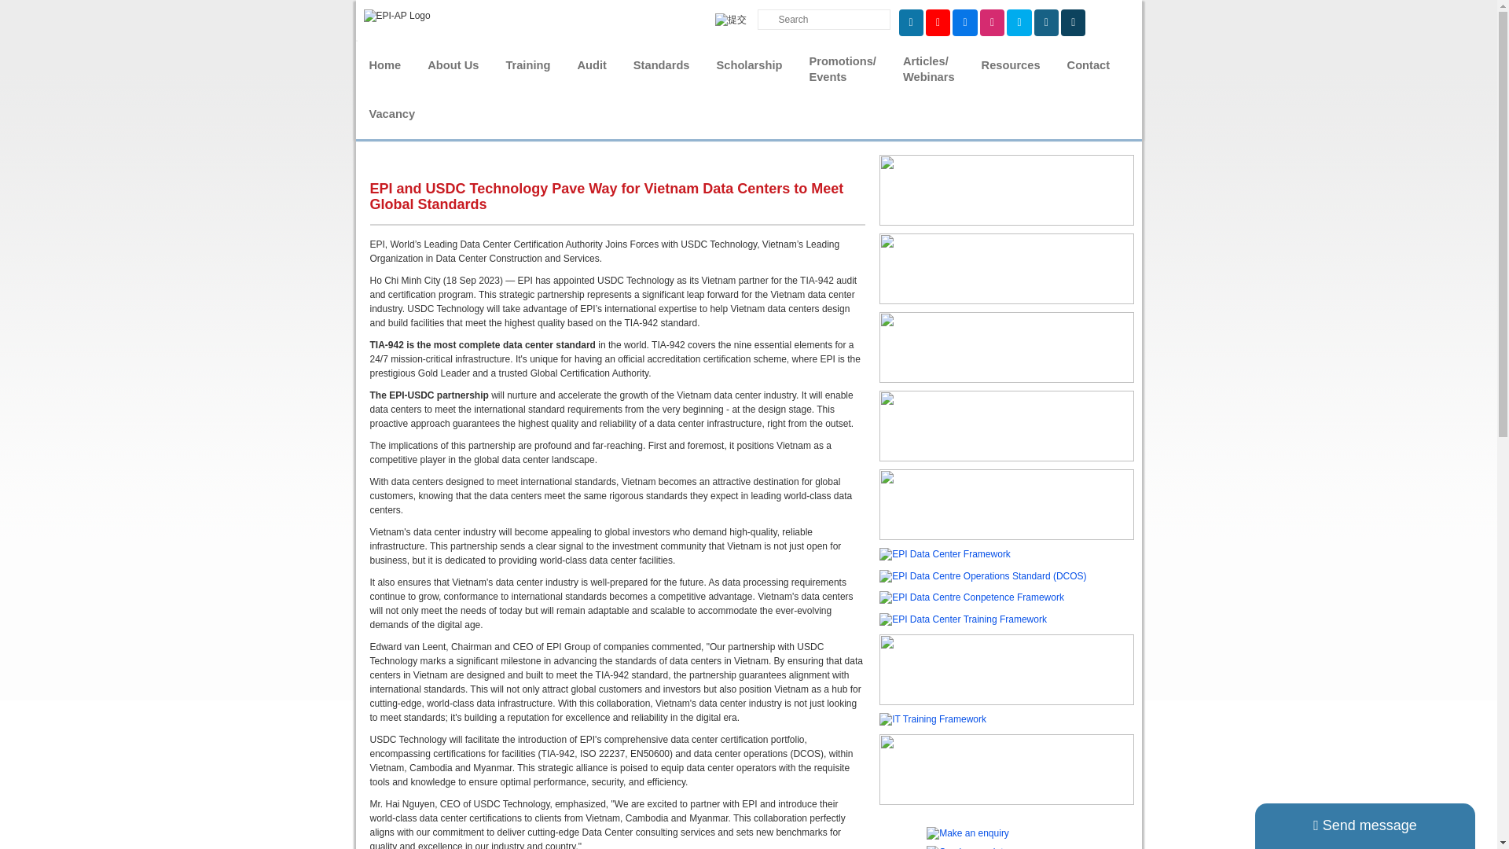  What do you see at coordinates (912, 22) in the screenshot?
I see `Follow us on Linkedin` at bounding box center [912, 22].